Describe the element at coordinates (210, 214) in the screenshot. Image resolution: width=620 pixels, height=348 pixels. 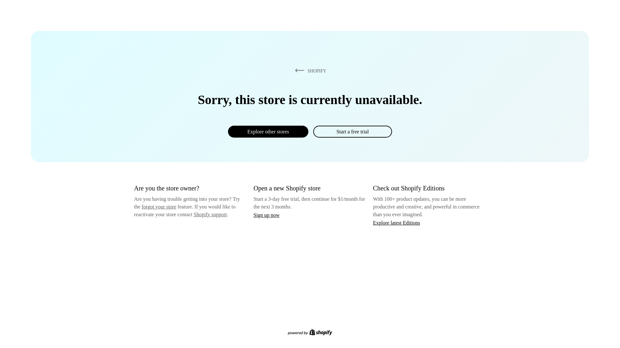
I see `Shopify support` at that location.